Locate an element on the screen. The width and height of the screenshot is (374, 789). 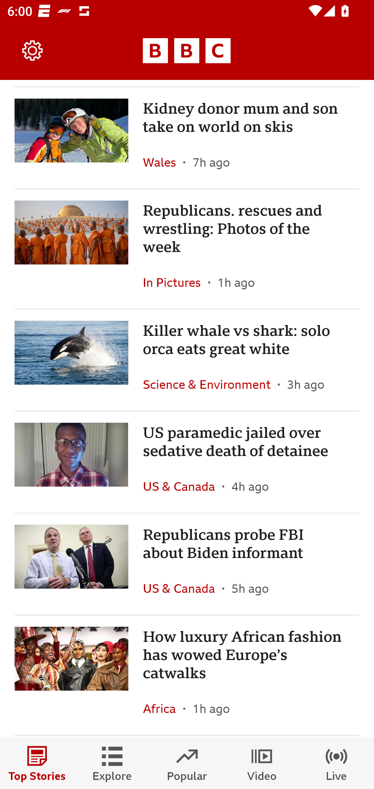
Explore is located at coordinates (112, 764).